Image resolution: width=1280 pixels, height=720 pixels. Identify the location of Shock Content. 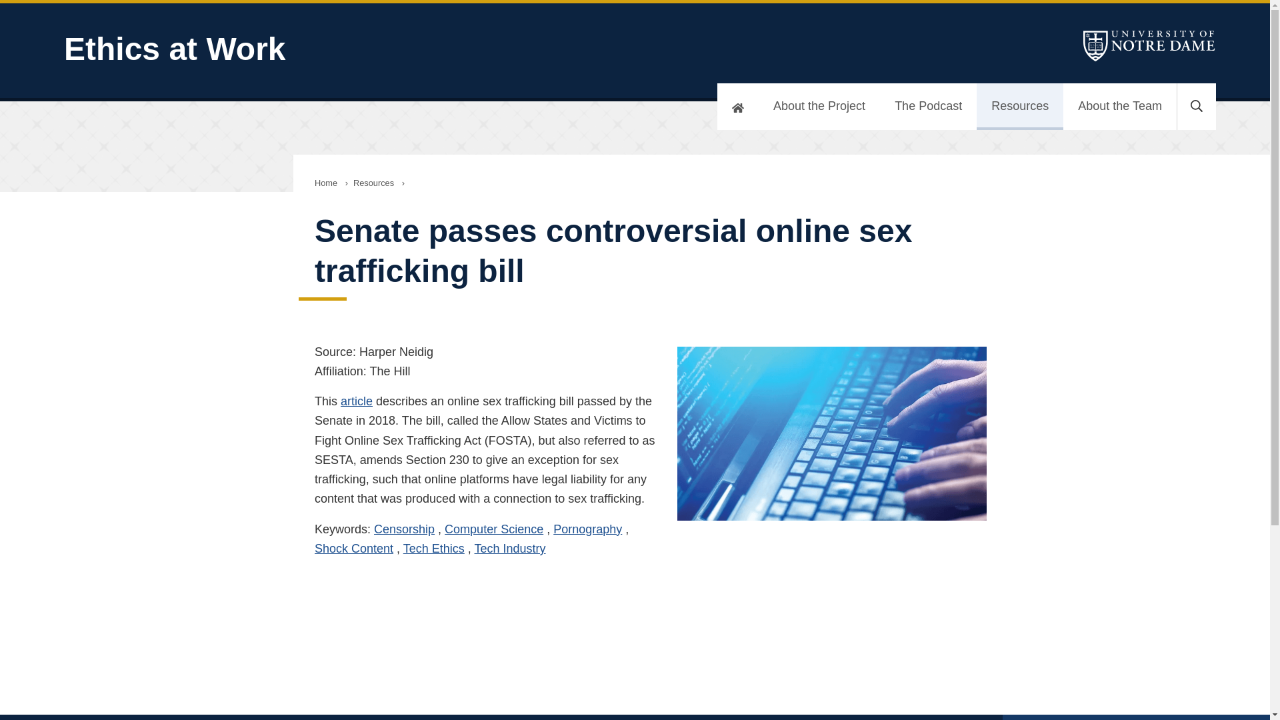
(353, 548).